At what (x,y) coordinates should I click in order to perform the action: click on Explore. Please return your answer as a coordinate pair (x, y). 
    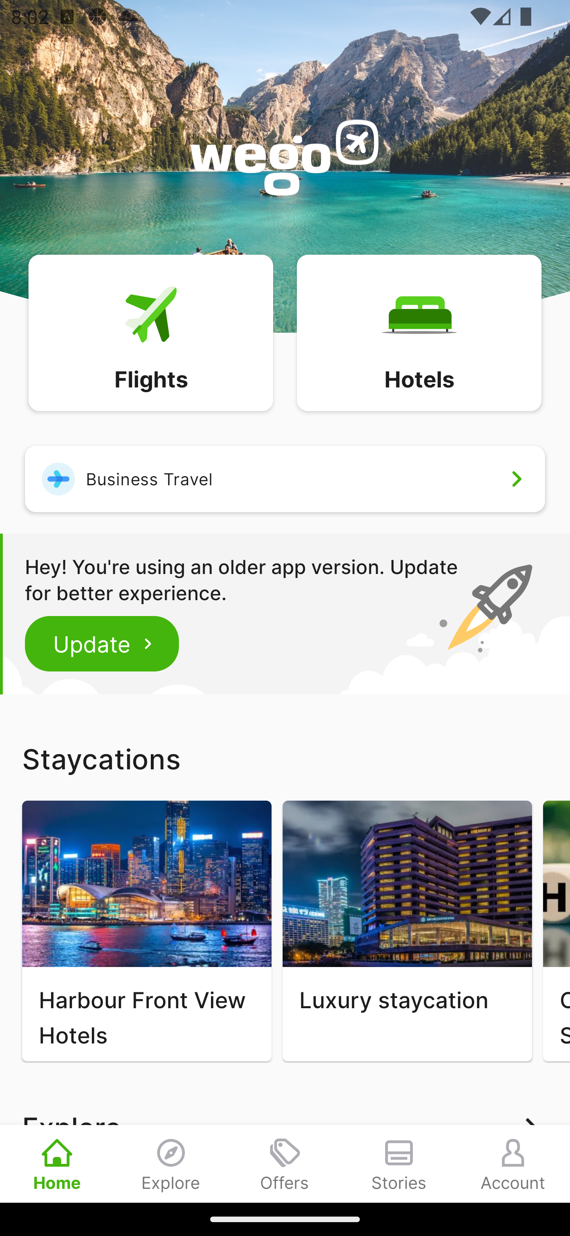
    Looking at the image, I should click on (171, 1164).